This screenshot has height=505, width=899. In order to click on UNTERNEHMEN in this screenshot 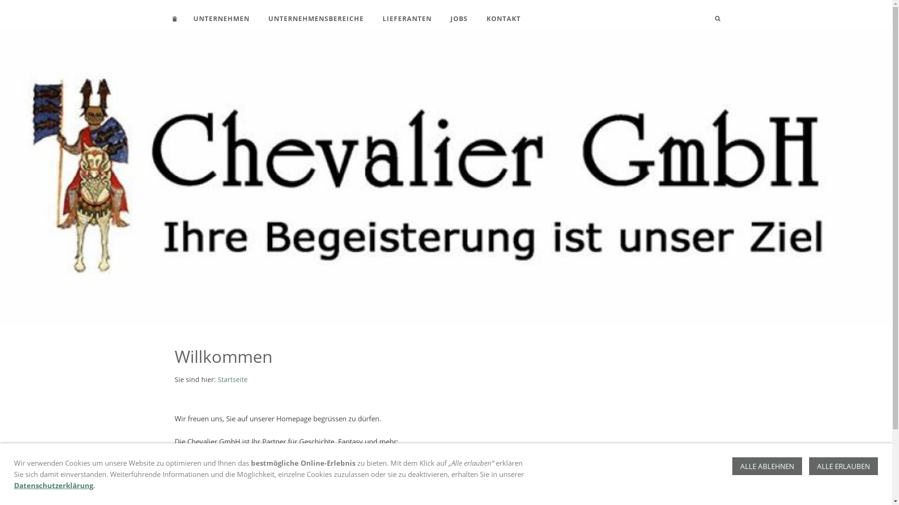, I will do `click(221, 19)`.